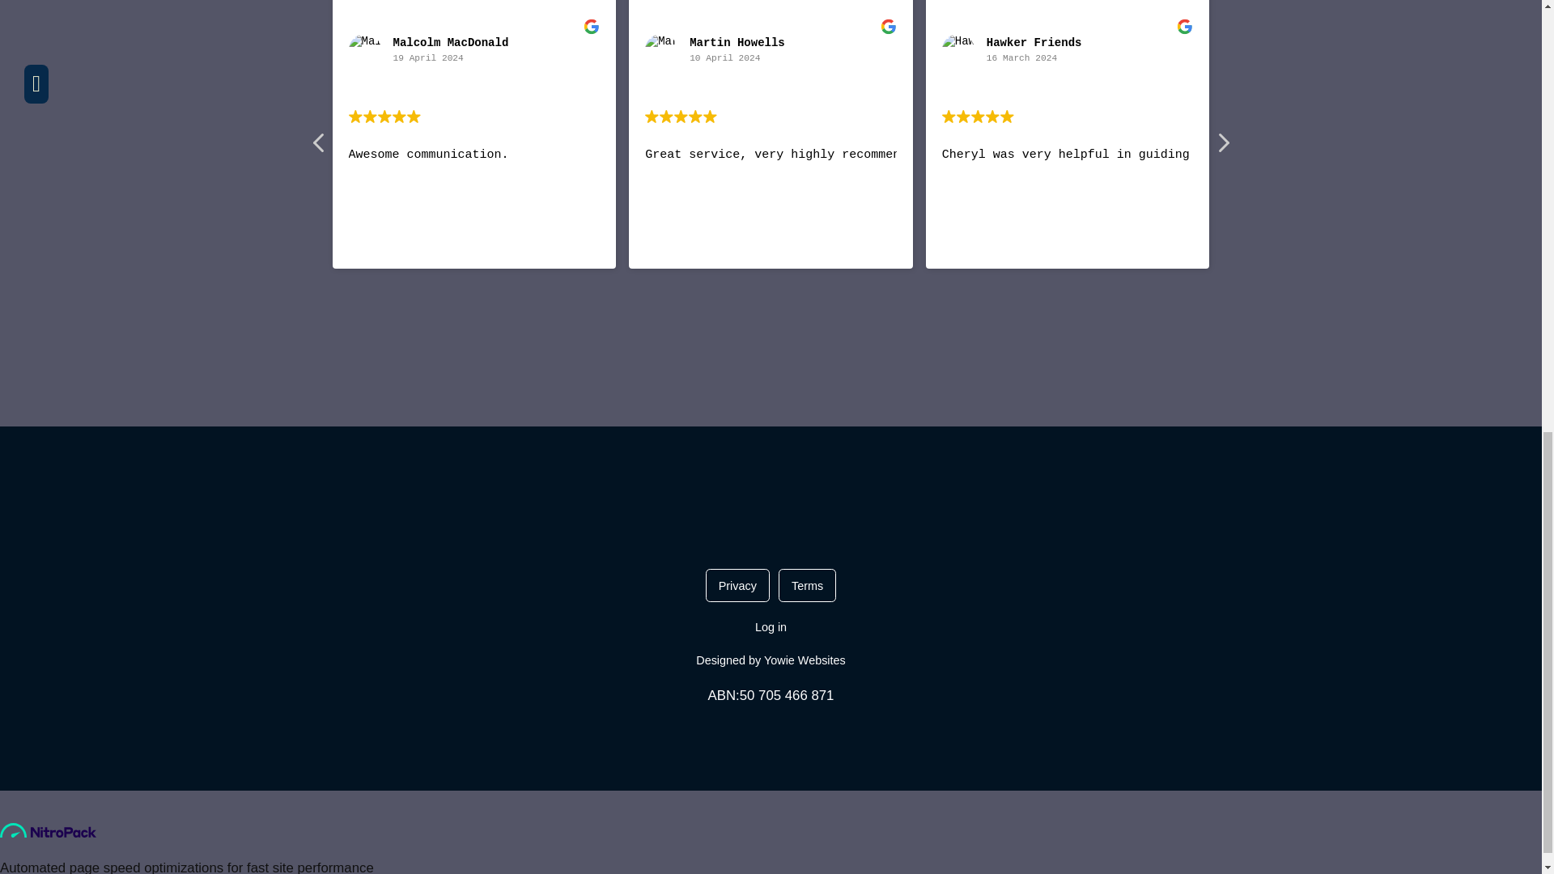 Image resolution: width=1554 pixels, height=874 pixels. What do you see at coordinates (771, 626) in the screenshot?
I see `Log in` at bounding box center [771, 626].